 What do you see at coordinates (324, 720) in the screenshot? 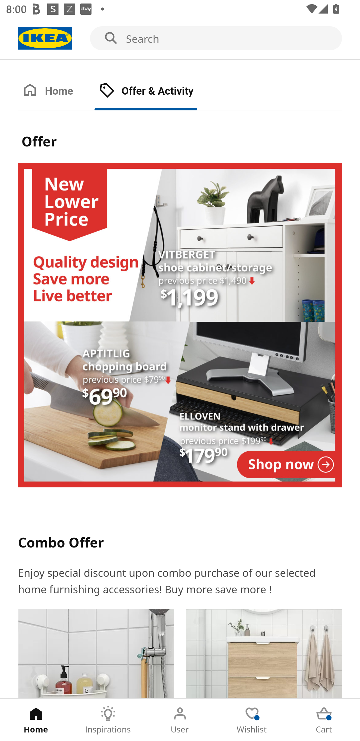
I see `Cart
Tab 5 of 5` at bounding box center [324, 720].